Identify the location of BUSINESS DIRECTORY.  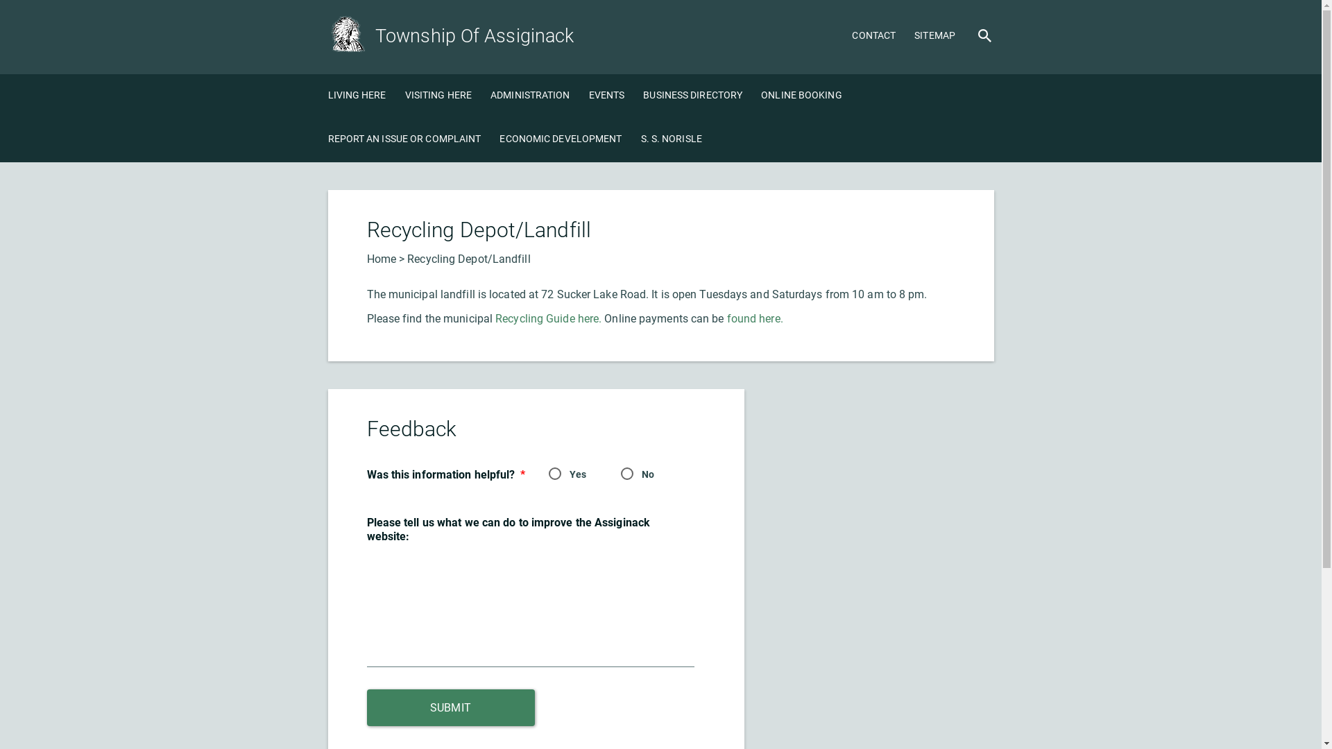
(692, 96).